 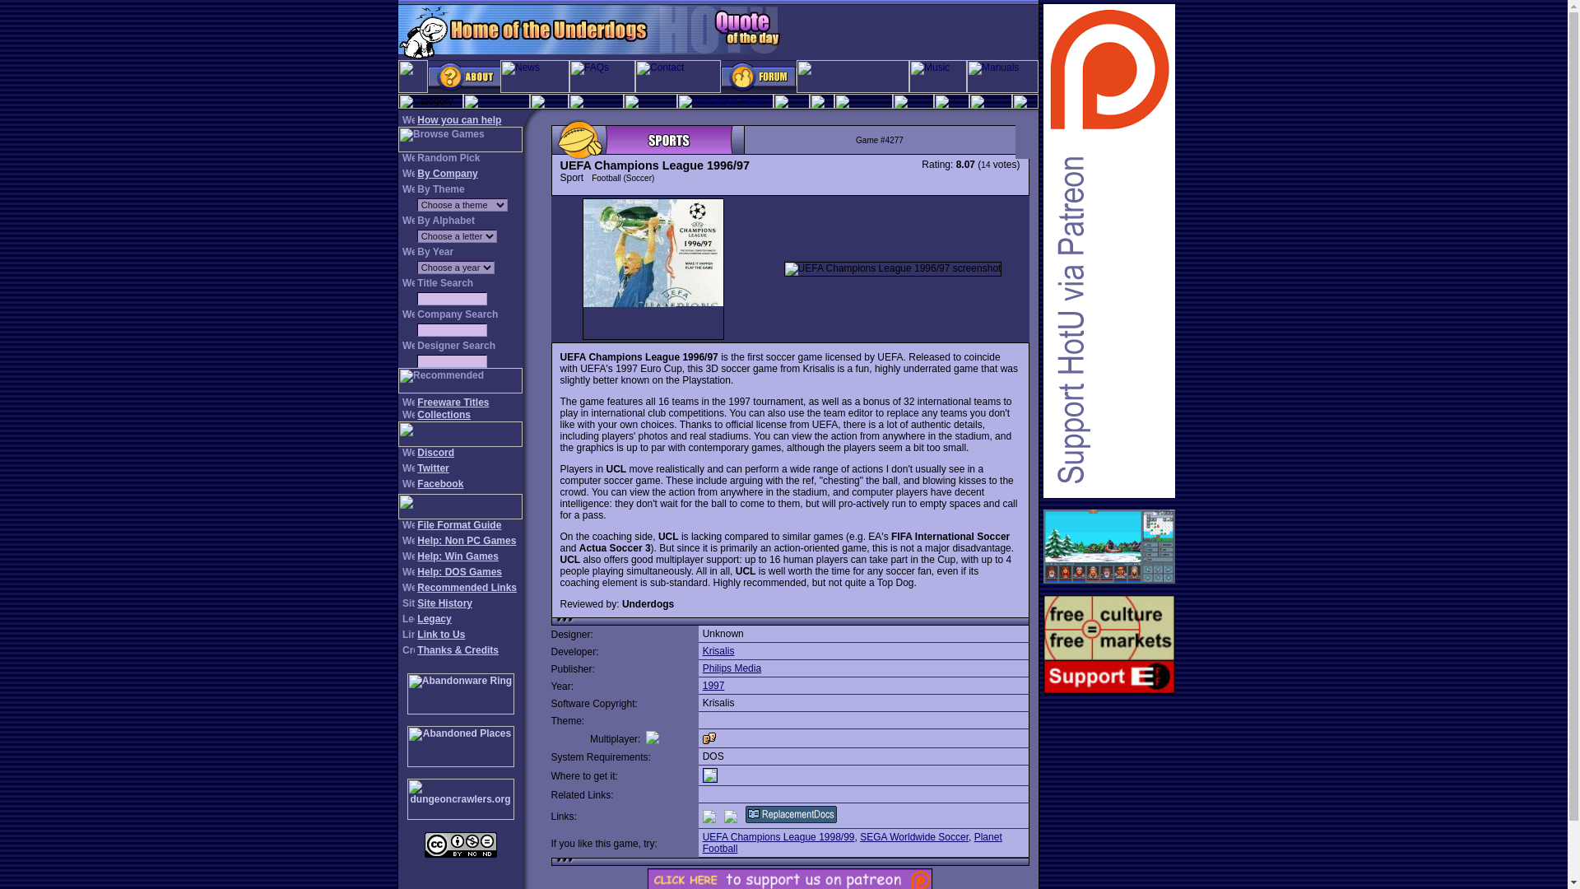 What do you see at coordinates (466, 588) in the screenshot?
I see `Recommended Links` at bounding box center [466, 588].